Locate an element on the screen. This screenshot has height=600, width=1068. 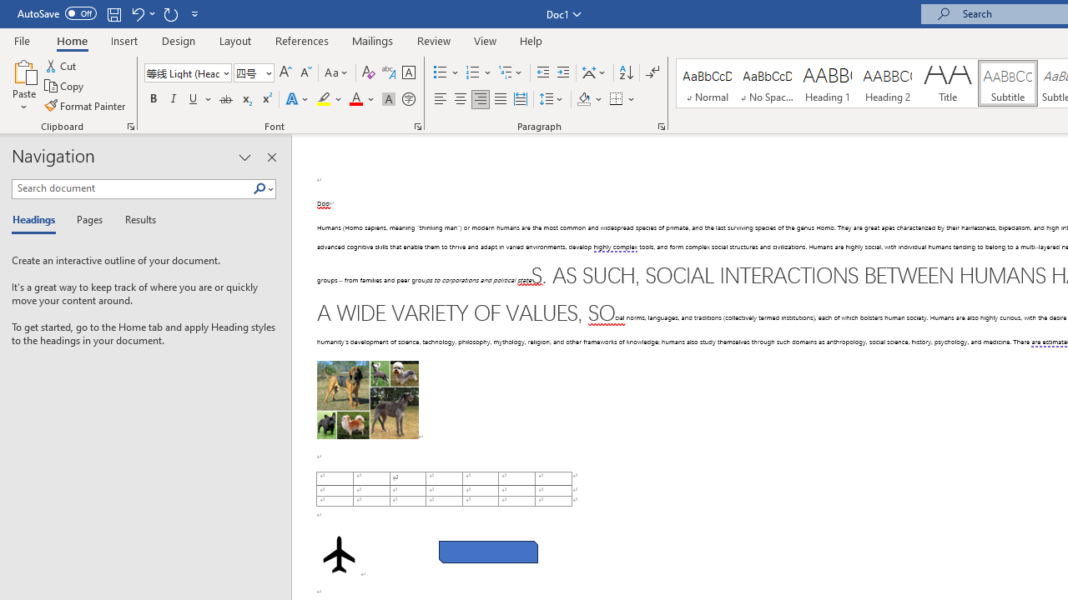
Repeat Paragraph Alignment is located at coordinates (170, 13).